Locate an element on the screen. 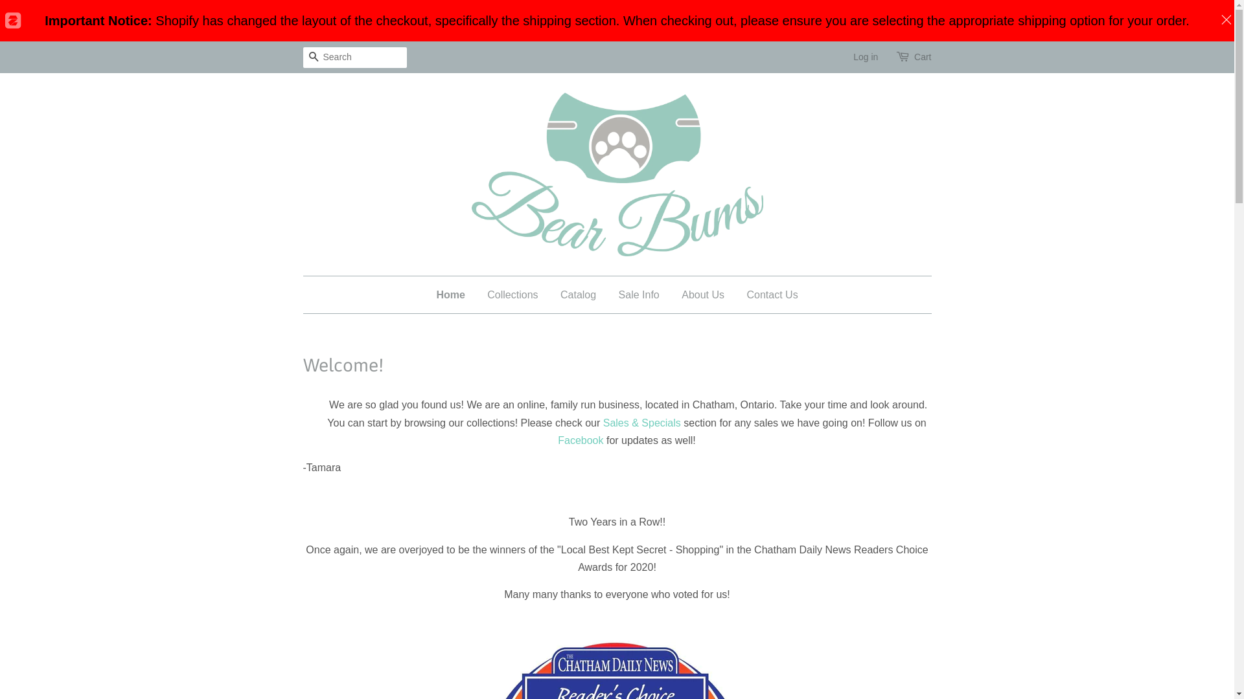  Sale Info is located at coordinates (639, 295).